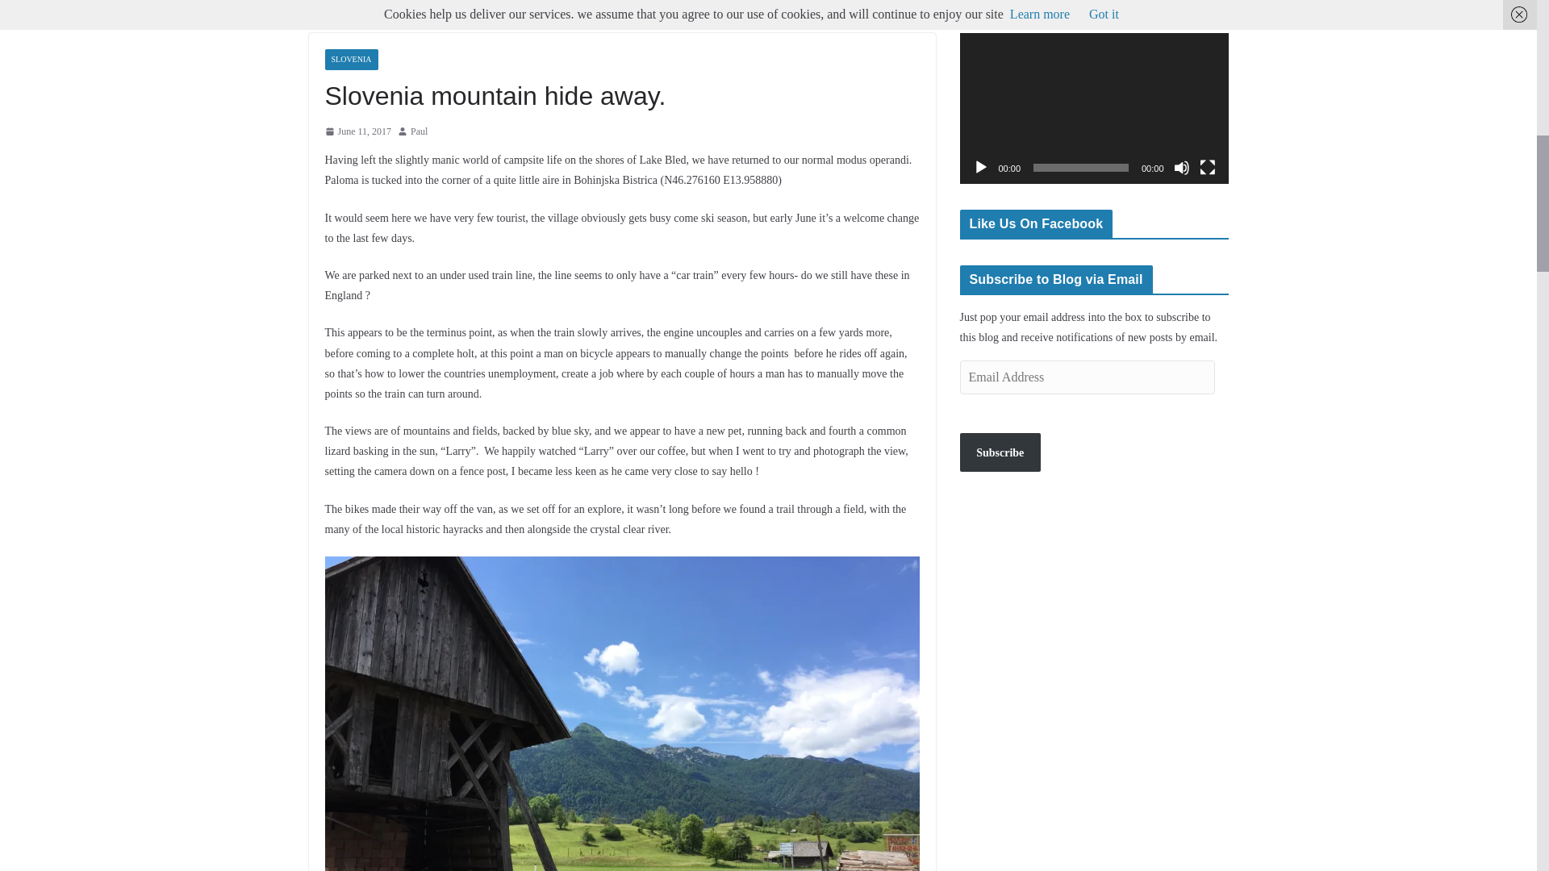  What do you see at coordinates (357, 132) in the screenshot?
I see `June 11, 2017` at bounding box center [357, 132].